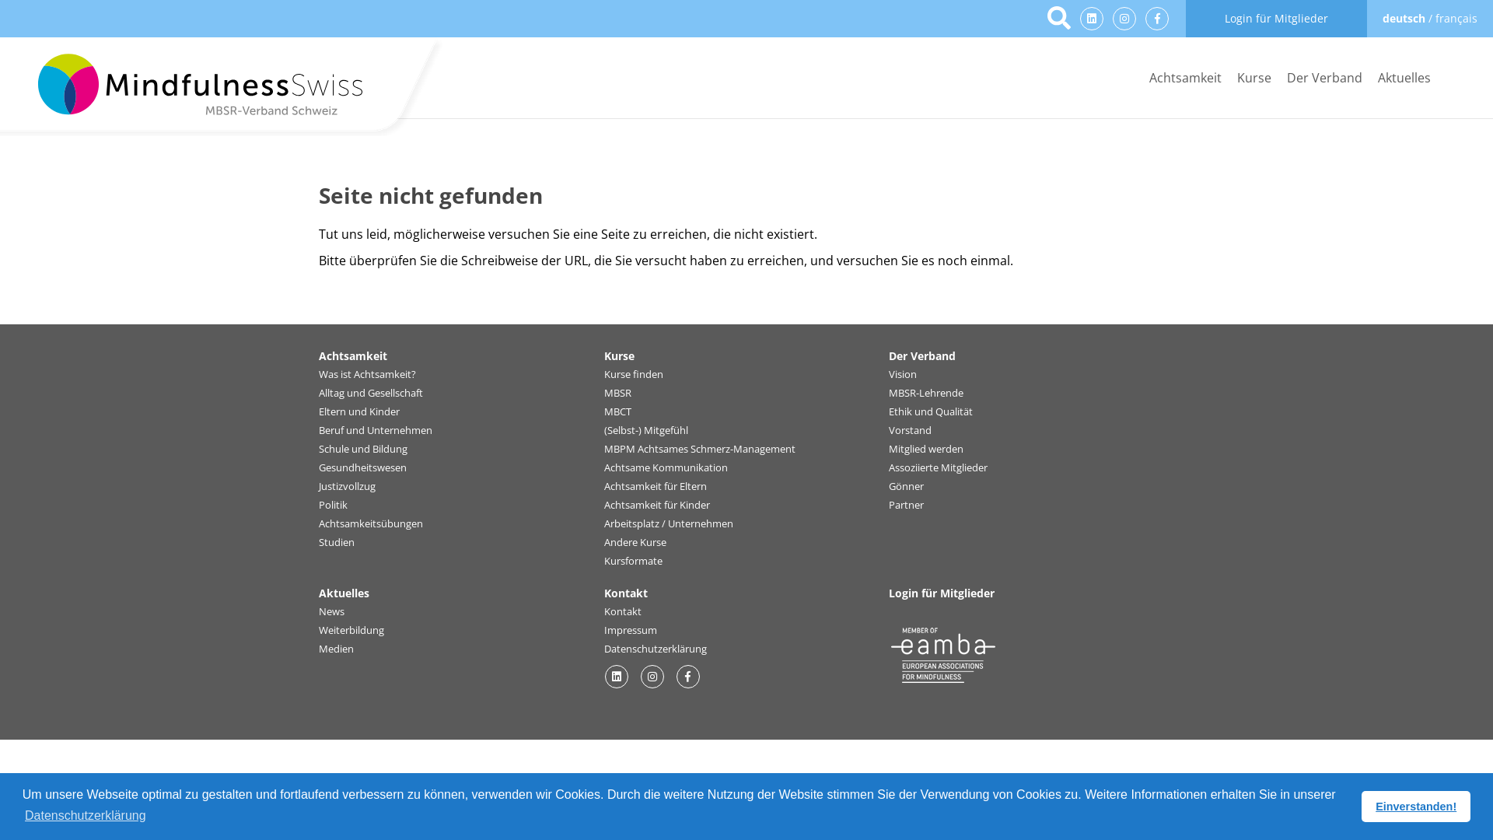  I want to click on Achtsame Kommunikation, so click(666, 468).